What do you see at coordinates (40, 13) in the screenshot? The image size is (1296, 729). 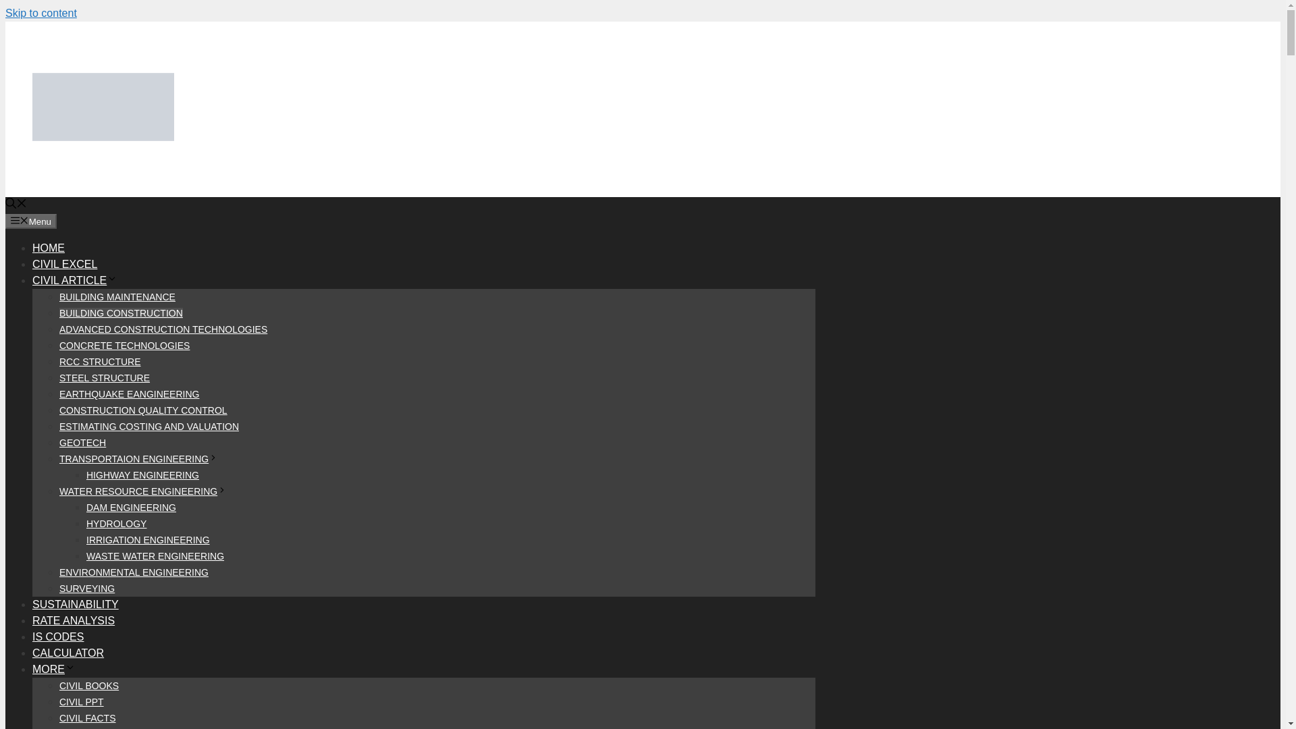 I see `Skip to content` at bounding box center [40, 13].